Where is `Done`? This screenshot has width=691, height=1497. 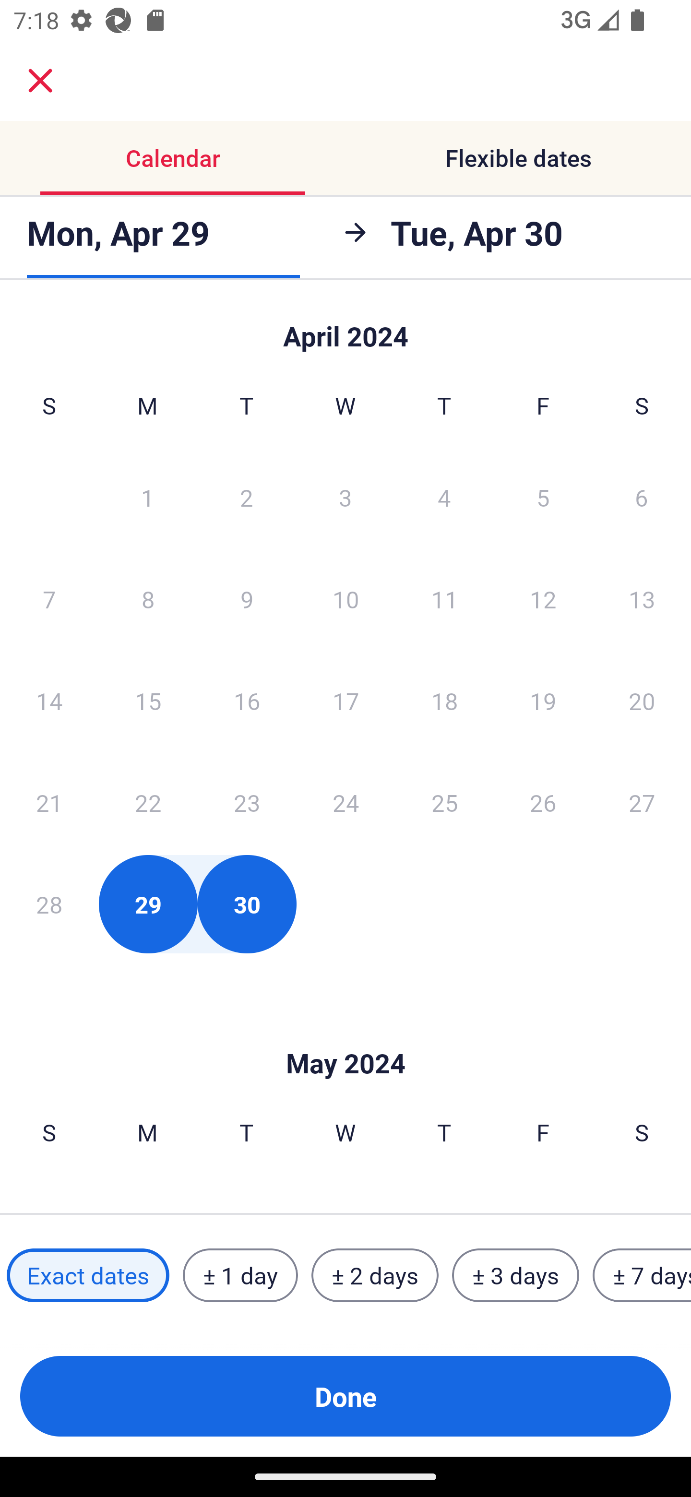 Done is located at coordinates (345, 1396).